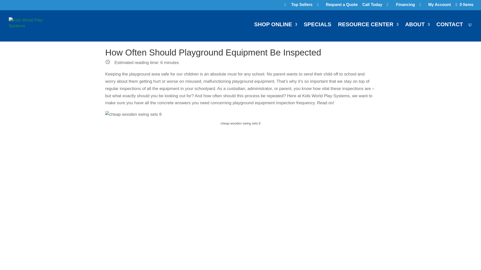 The width and height of the screenshot is (481, 270). I want to click on SPECIALS, so click(317, 32).